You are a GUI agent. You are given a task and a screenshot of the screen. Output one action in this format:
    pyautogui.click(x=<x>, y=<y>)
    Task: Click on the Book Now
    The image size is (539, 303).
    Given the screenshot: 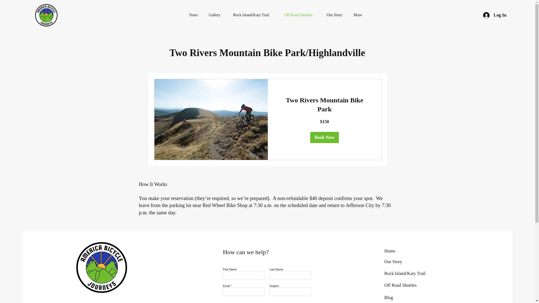 What is the action you would take?
    pyautogui.click(x=325, y=137)
    